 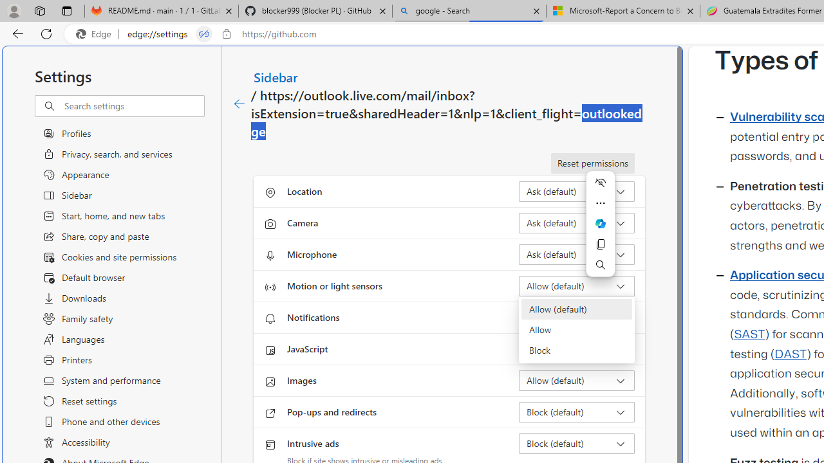 I want to click on Go back to Sidebar page., so click(x=239, y=104).